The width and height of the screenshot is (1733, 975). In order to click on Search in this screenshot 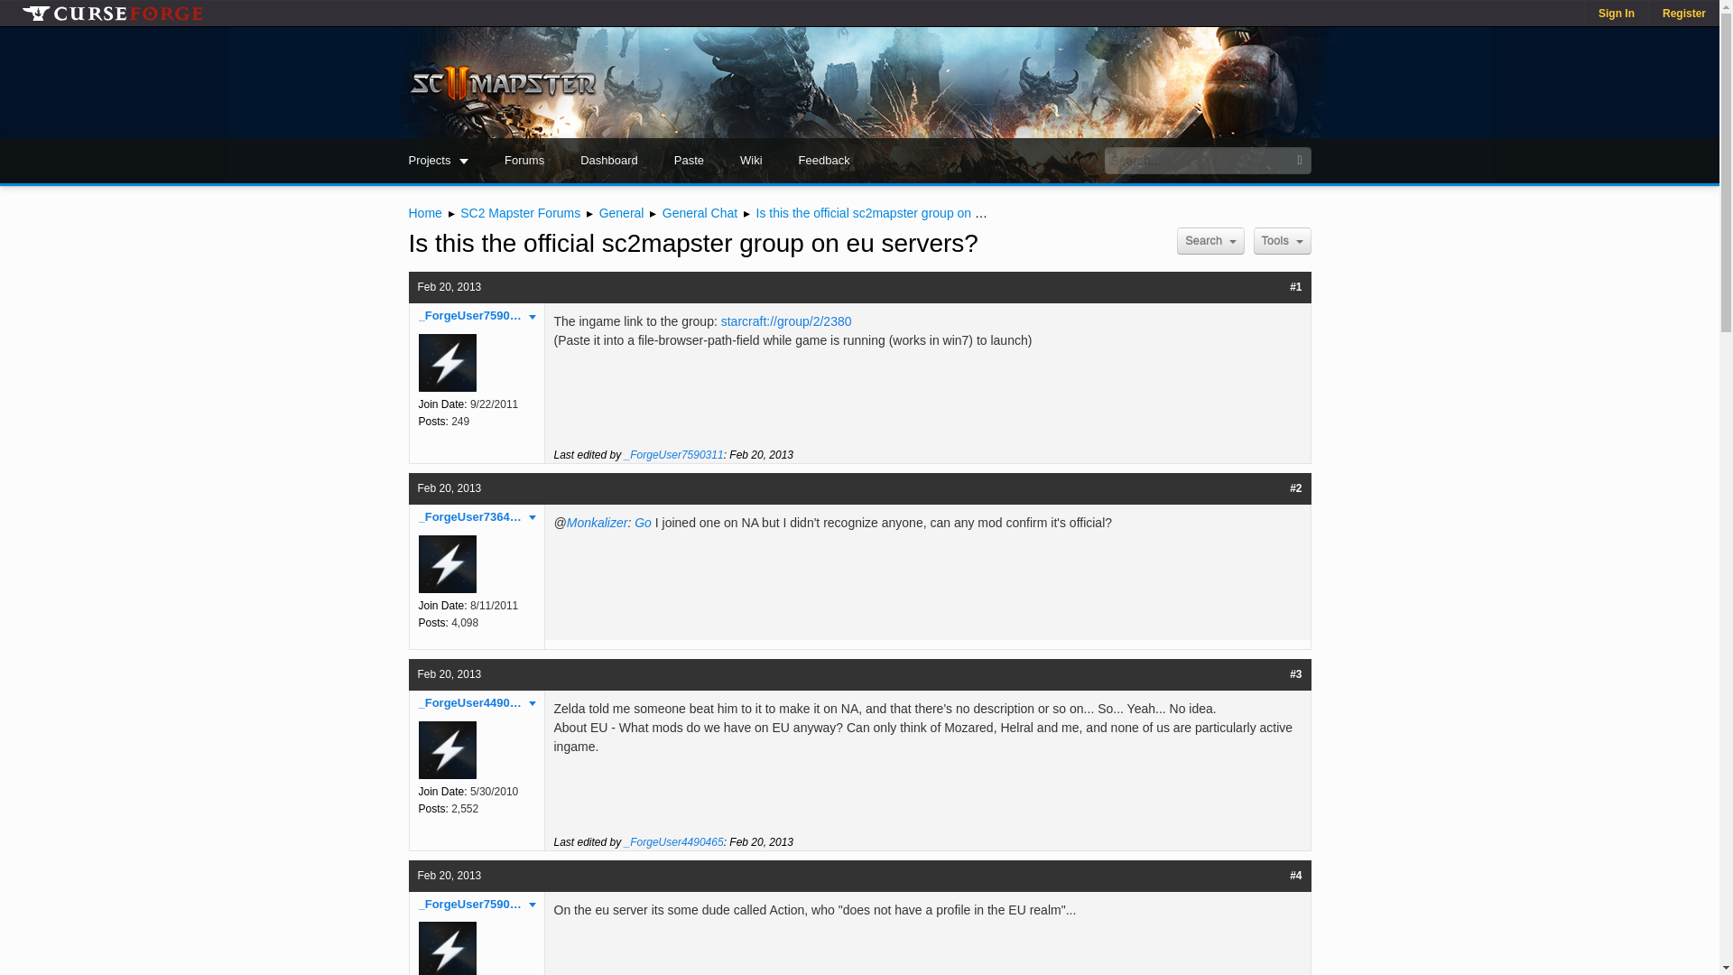, I will do `click(1209, 240)`.